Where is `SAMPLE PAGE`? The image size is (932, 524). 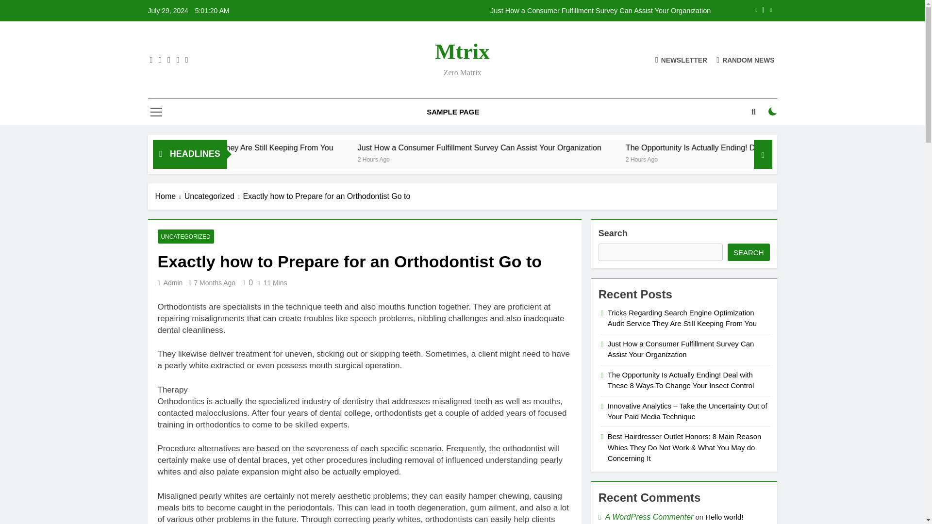 SAMPLE PAGE is located at coordinates (453, 112).